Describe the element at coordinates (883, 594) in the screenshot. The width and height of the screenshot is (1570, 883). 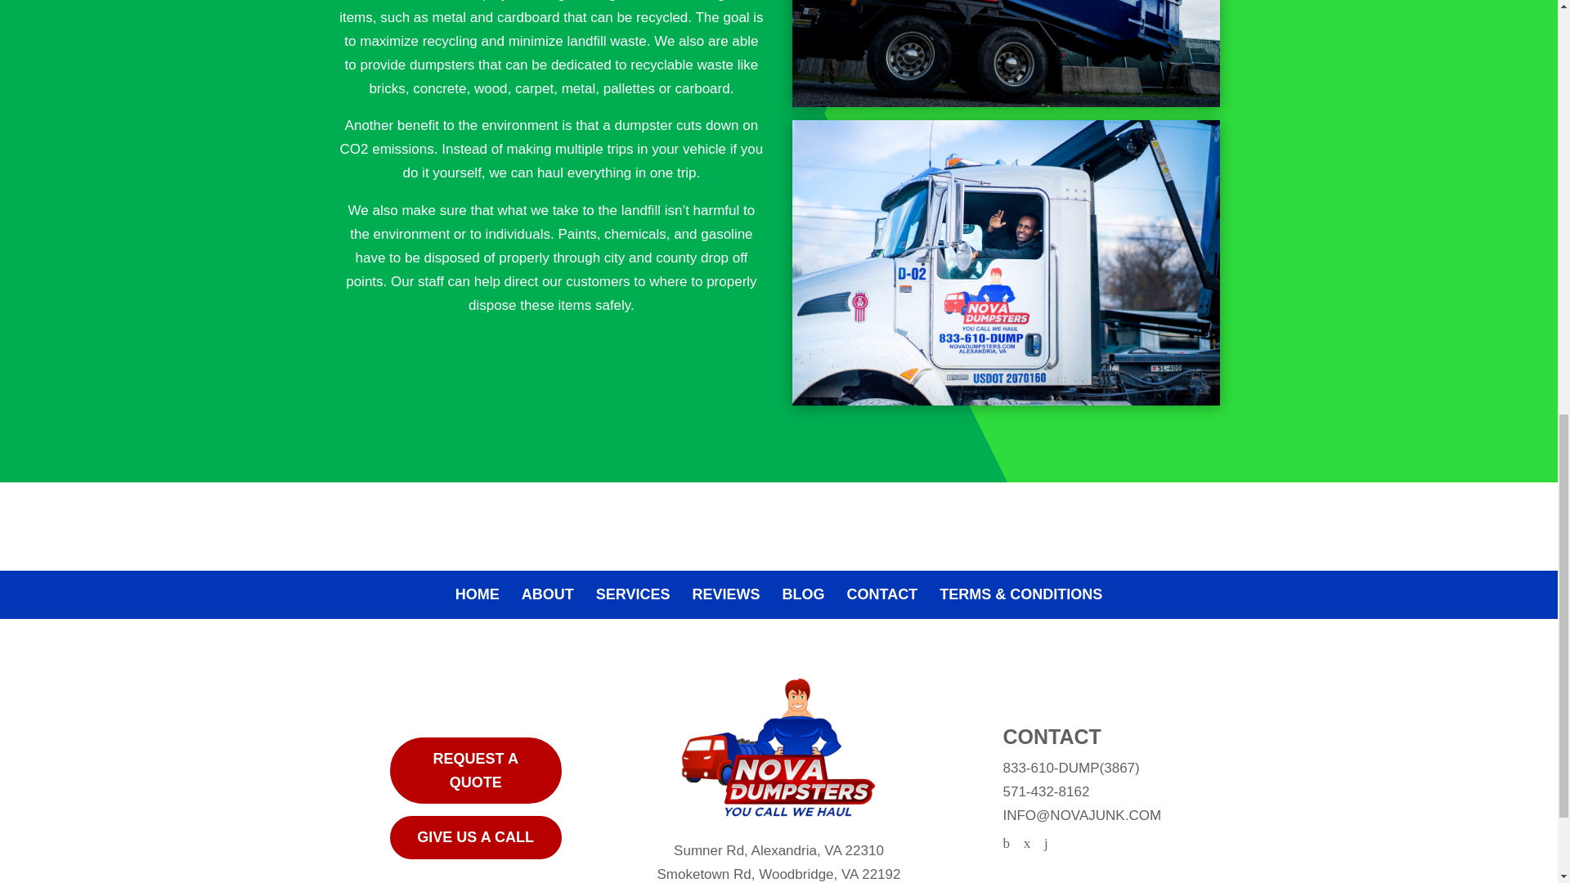
I see `CONTACT` at that location.